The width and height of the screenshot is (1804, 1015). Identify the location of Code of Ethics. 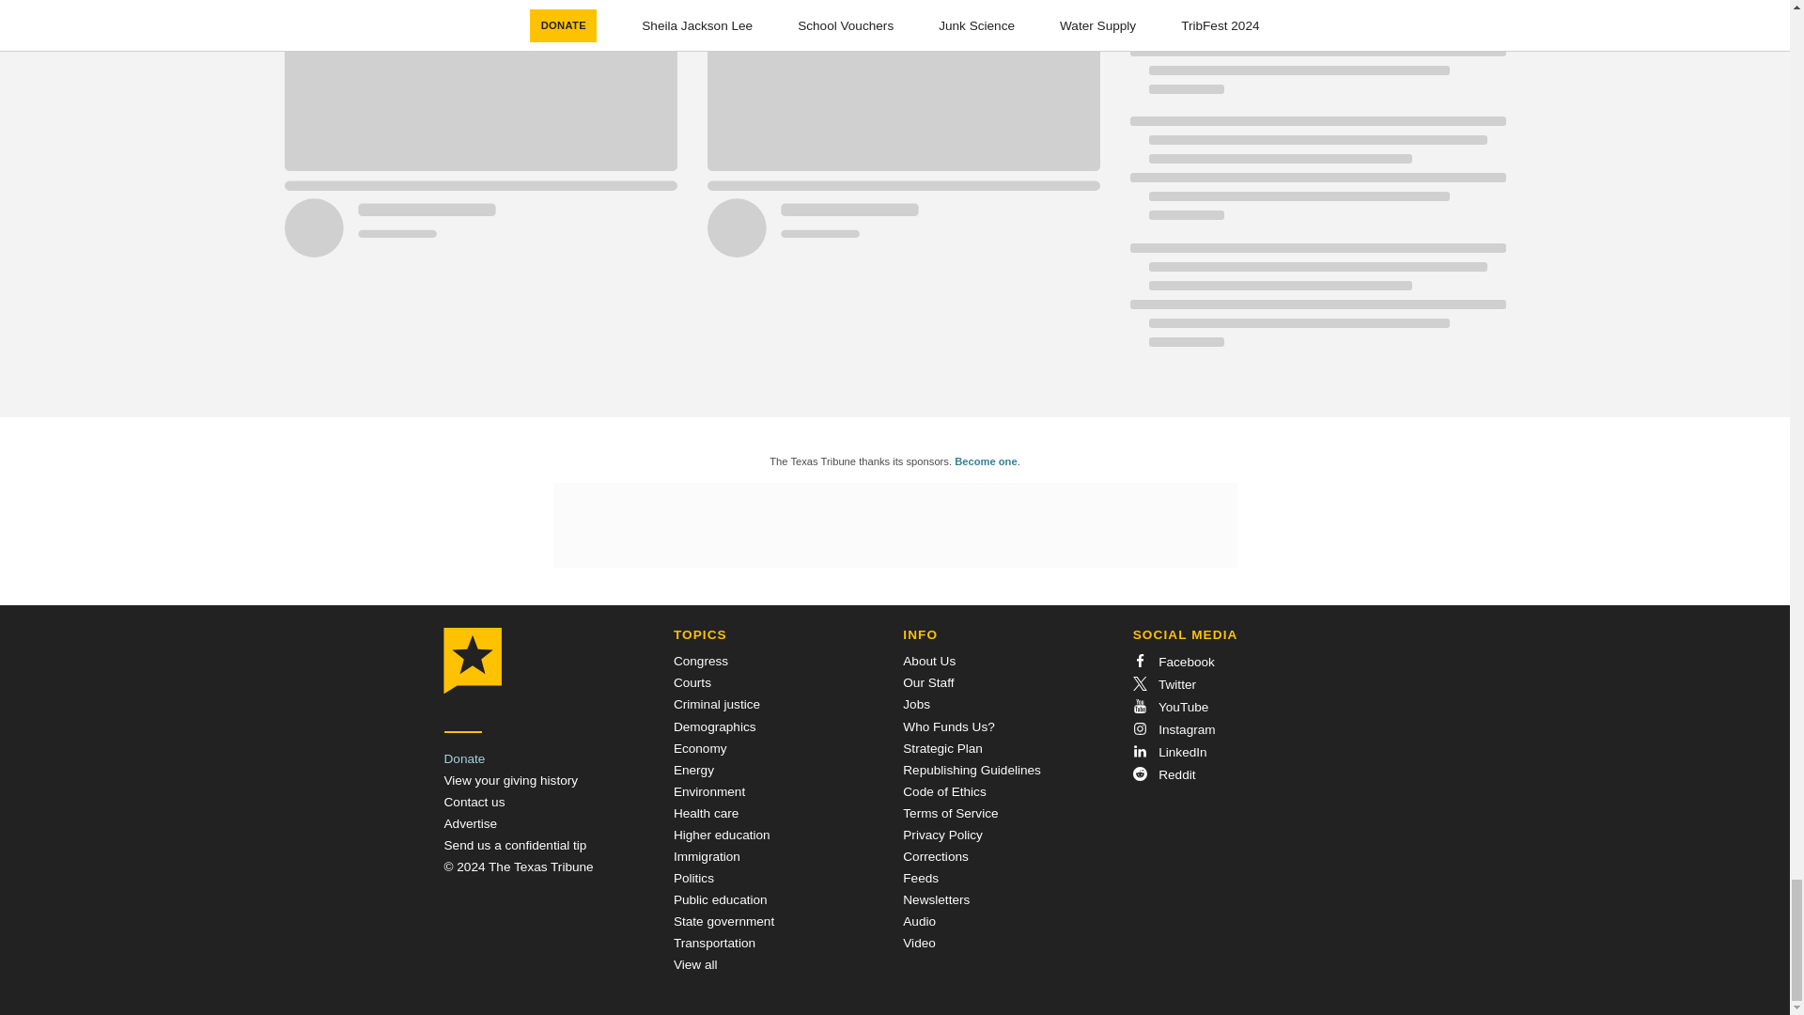
(943, 791).